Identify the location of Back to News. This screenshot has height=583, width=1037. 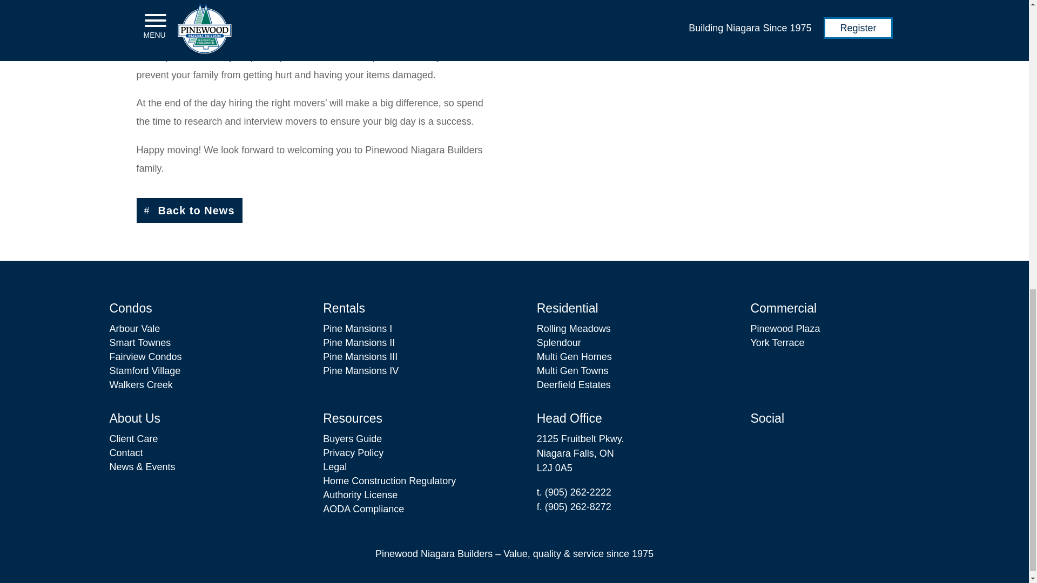
(188, 211).